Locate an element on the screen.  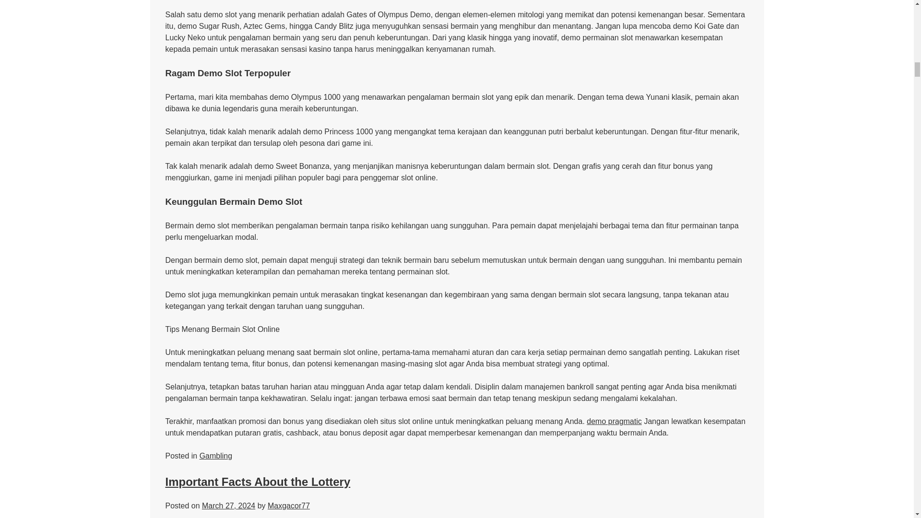
Maxgacor77 is located at coordinates (289, 506).